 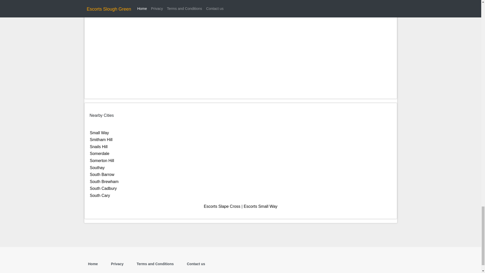 I want to click on South Cary, so click(x=100, y=195).